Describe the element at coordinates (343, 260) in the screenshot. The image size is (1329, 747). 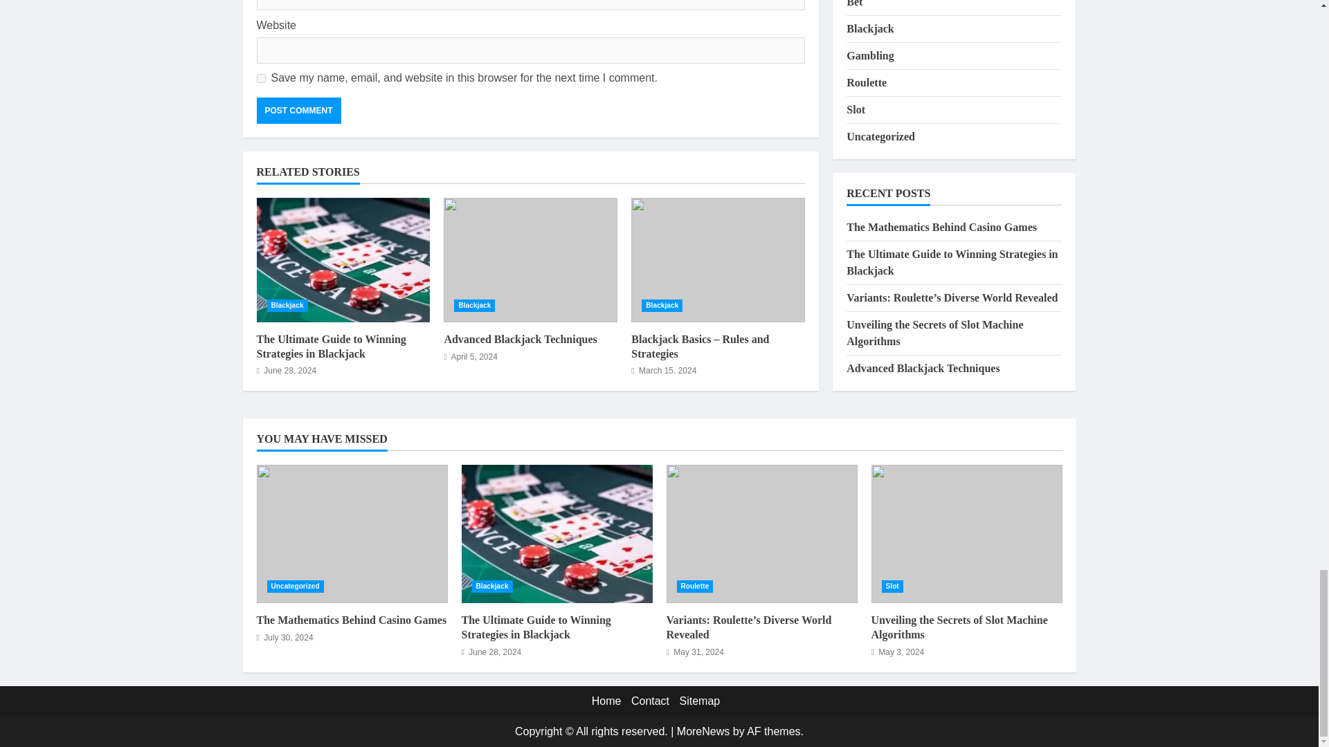
I see `The Ultimate Guide to Winning Strategies in Blackjack` at that location.